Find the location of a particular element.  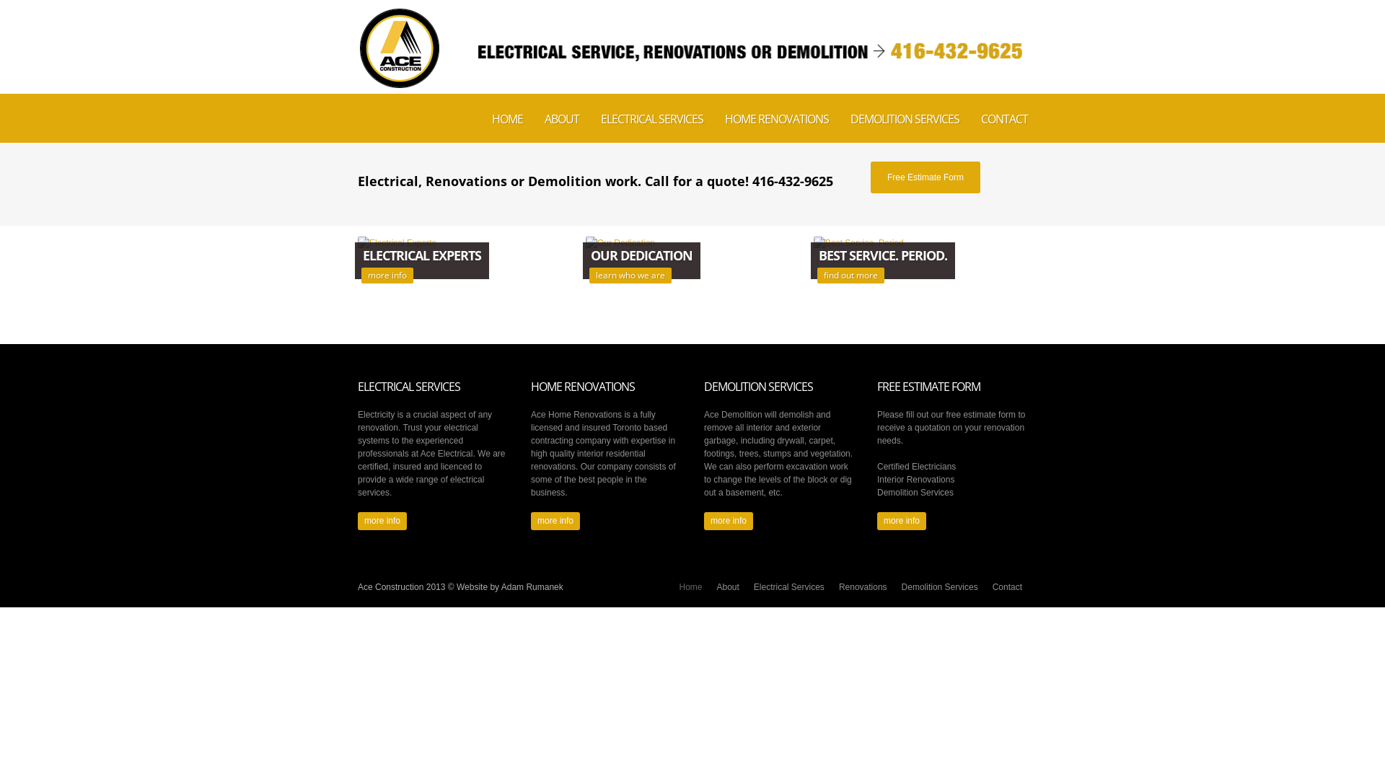

more info is located at coordinates (902, 521).